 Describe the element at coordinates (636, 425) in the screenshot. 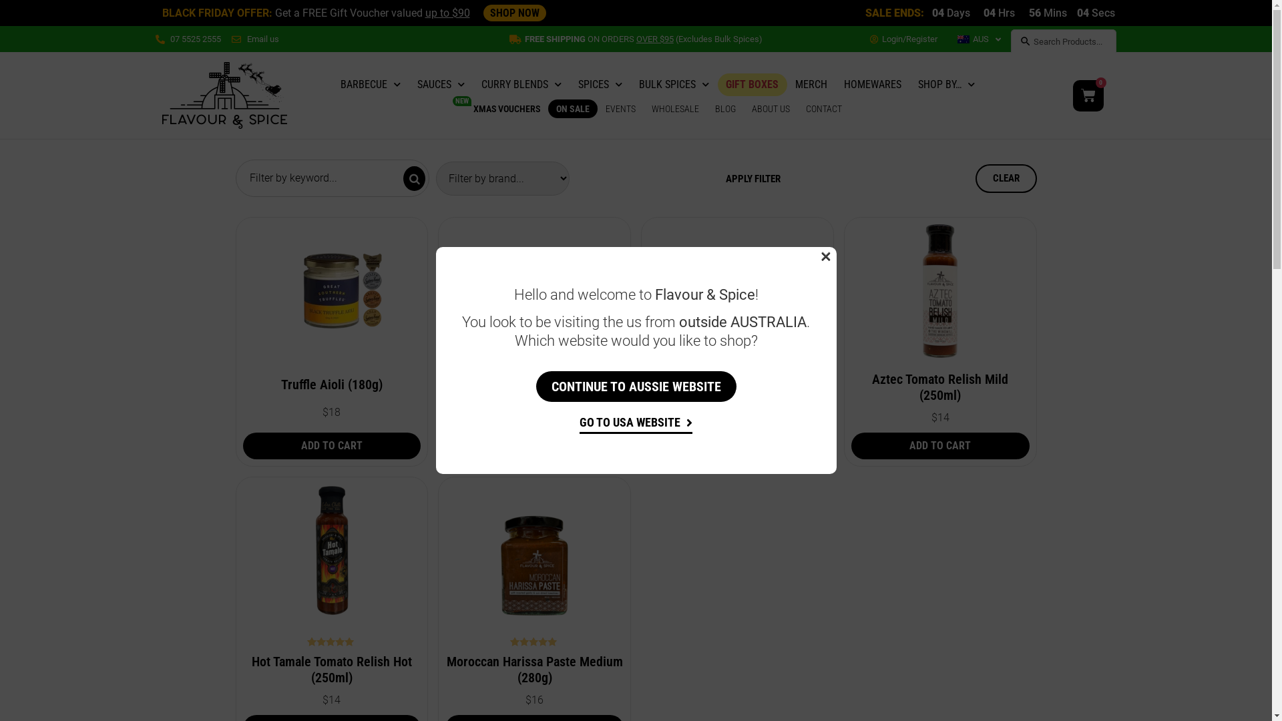

I see `GO TO USA WEBSITE` at that location.